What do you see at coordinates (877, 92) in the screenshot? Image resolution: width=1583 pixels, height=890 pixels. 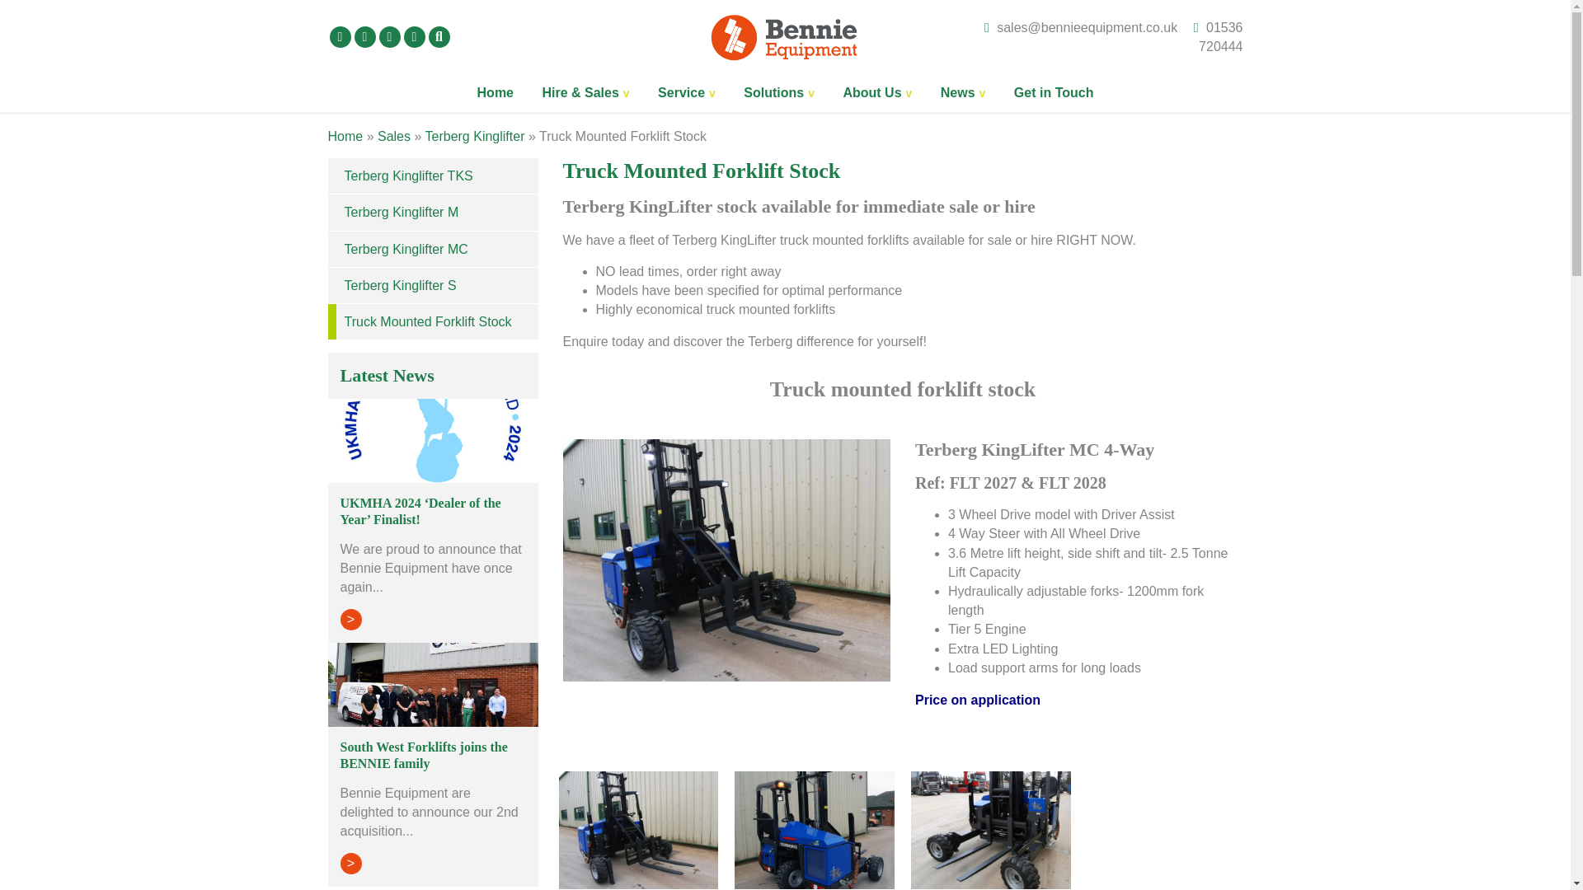 I see `About Us` at bounding box center [877, 92].